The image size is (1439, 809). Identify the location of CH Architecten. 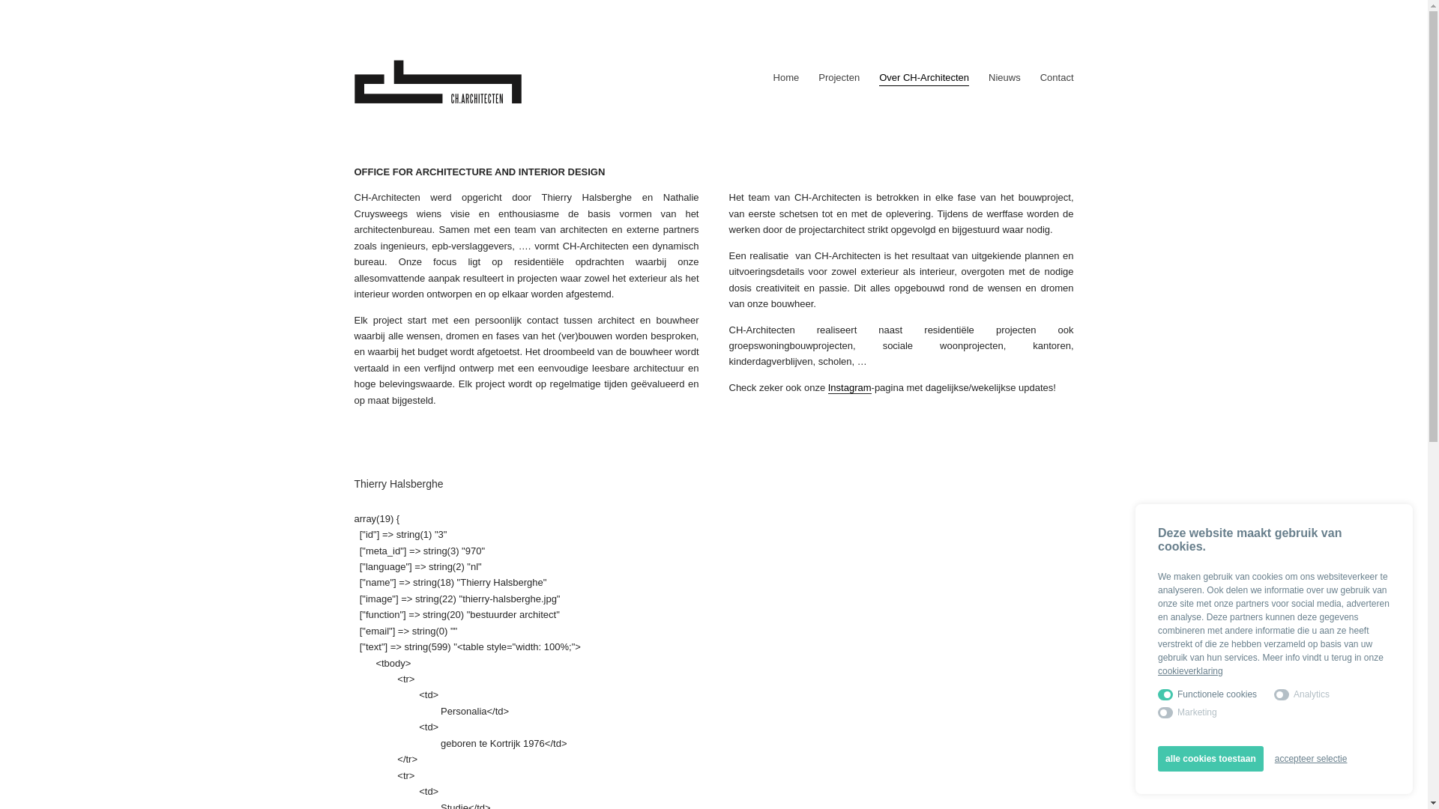
(438, 82).